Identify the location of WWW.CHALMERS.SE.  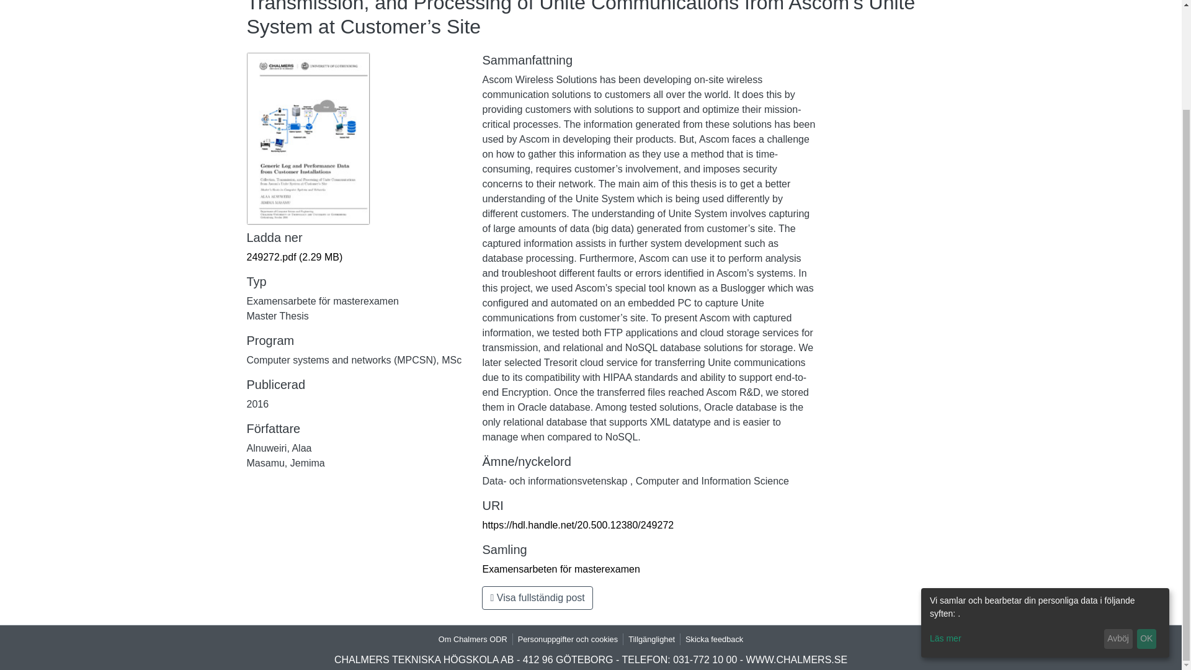
(797, 660).